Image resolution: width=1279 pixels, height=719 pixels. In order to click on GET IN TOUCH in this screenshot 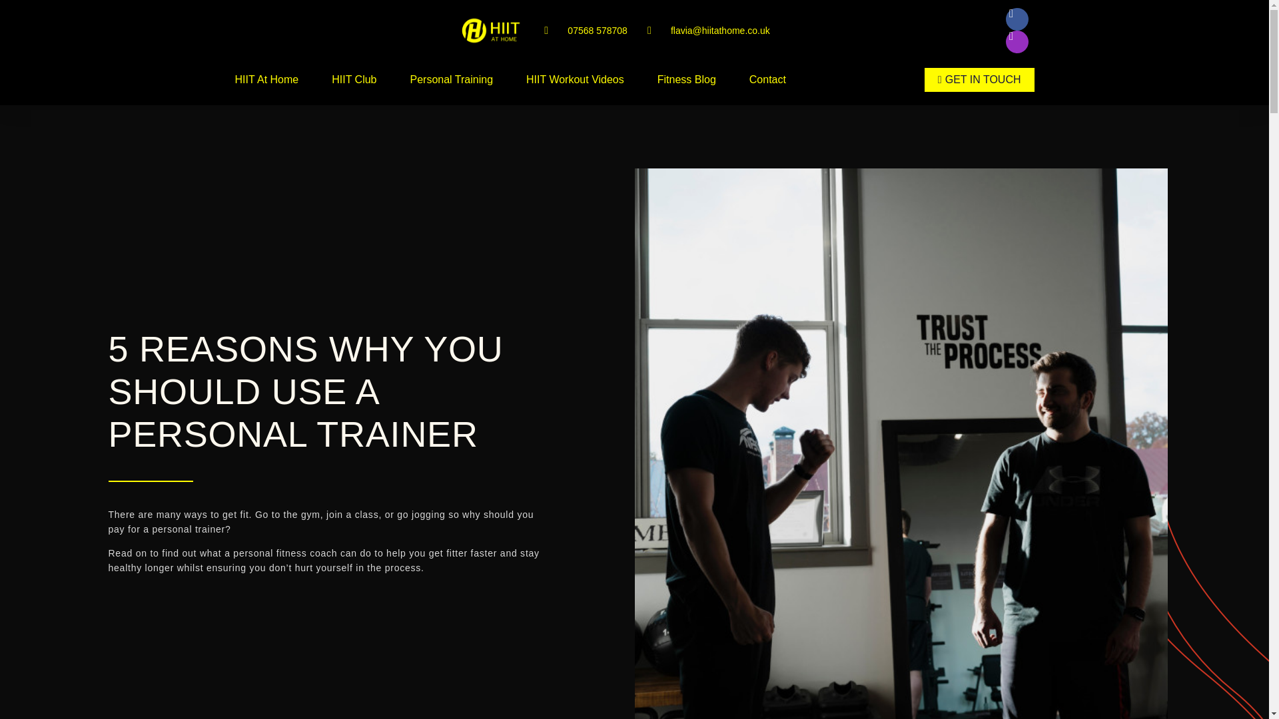, I will do `click(979, 80)`.